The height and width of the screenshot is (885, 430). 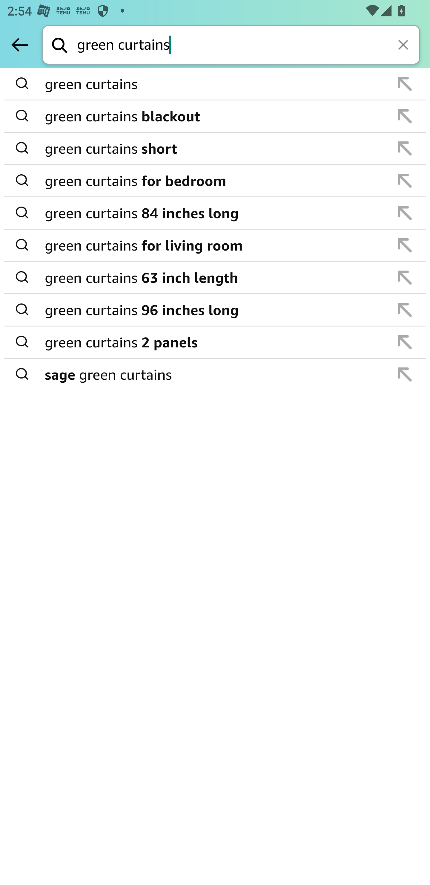 What do you see at coordinates (216, 342) in the screenshot?
I see `green curtains 2 panels` at bounding box center [216, 342].